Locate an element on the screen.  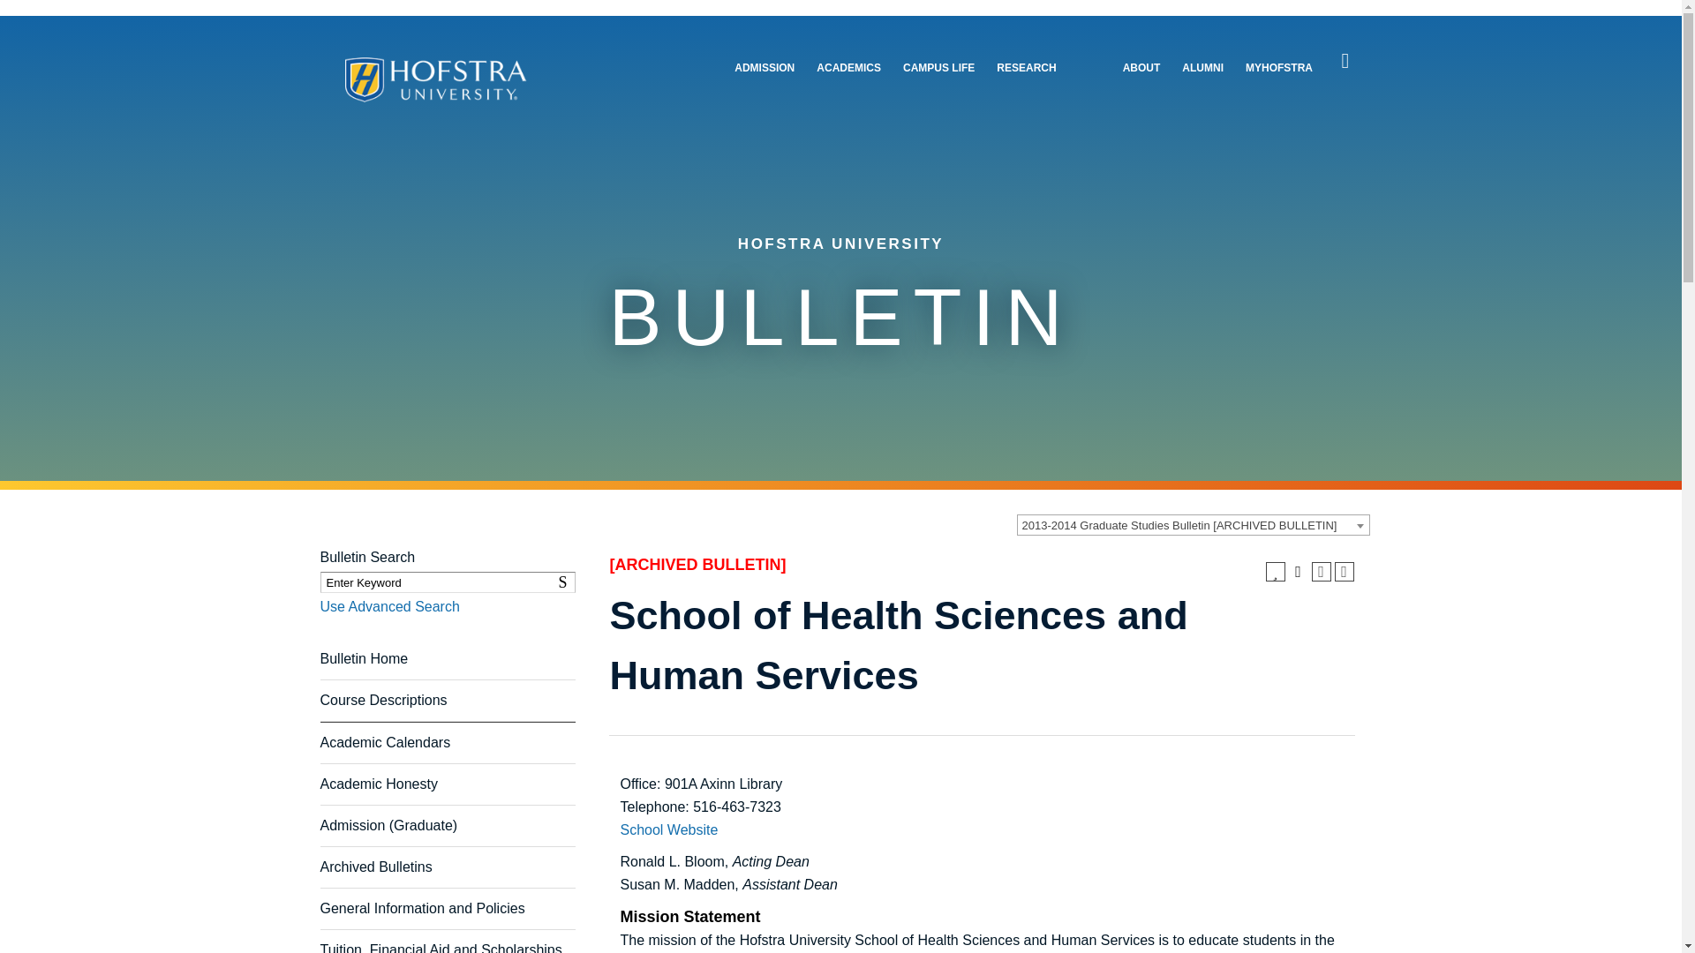
RESEARCH is located at coordinates (1026, 69).